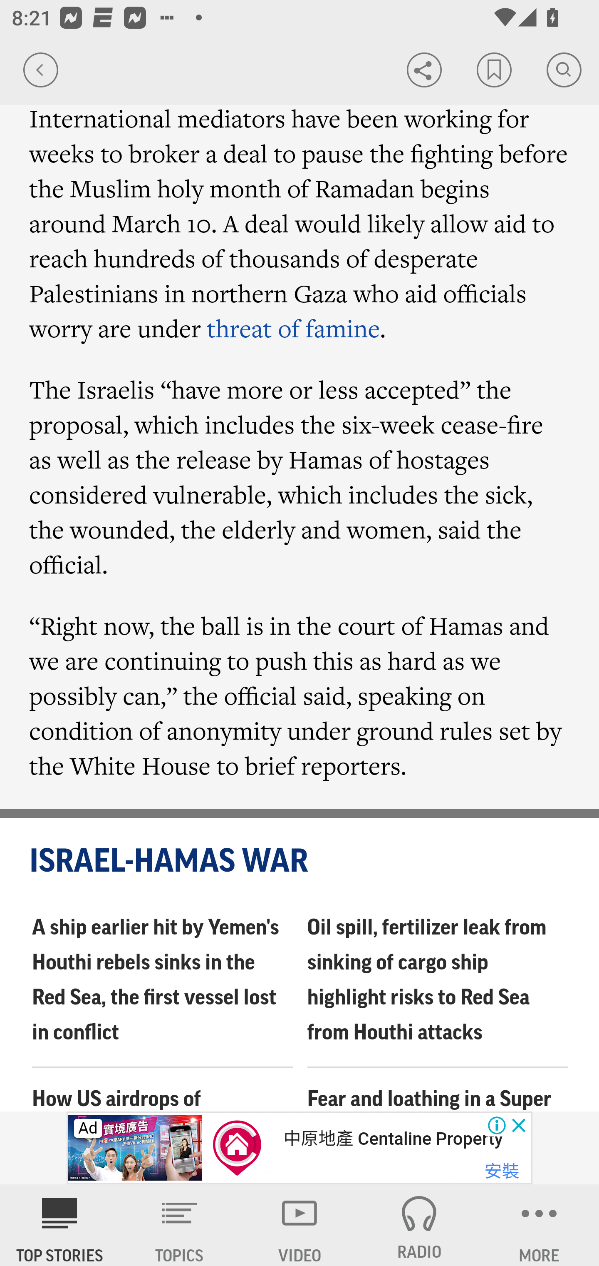 The height and width of the screenshot is (1266, 599). Describe the element at coordinates (180, 1225) in the screenshot. I see `TOPICS` at that location.